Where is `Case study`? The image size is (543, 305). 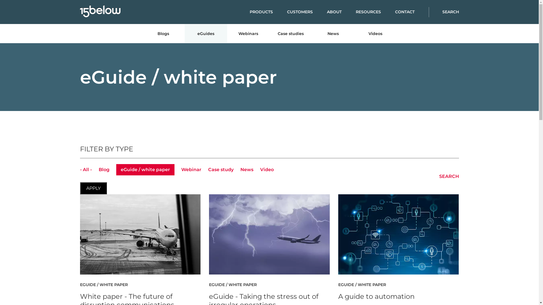
Case study is located at coordinates (221, 169).